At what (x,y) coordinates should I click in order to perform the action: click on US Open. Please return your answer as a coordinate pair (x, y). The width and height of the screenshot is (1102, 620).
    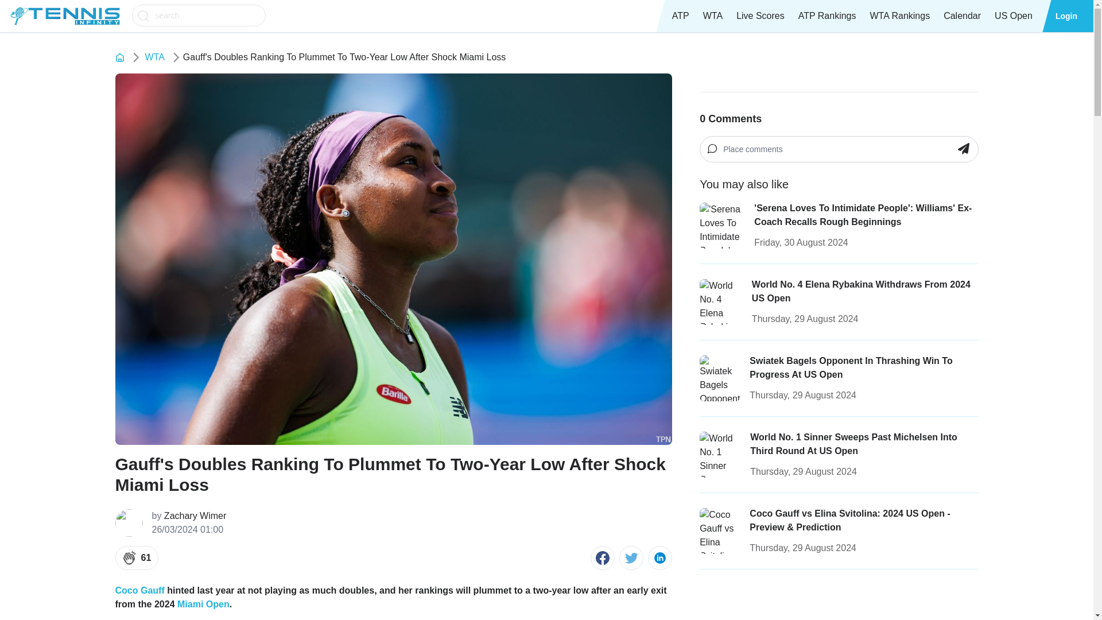
    Looking at the image, I should click on (1013, 16).